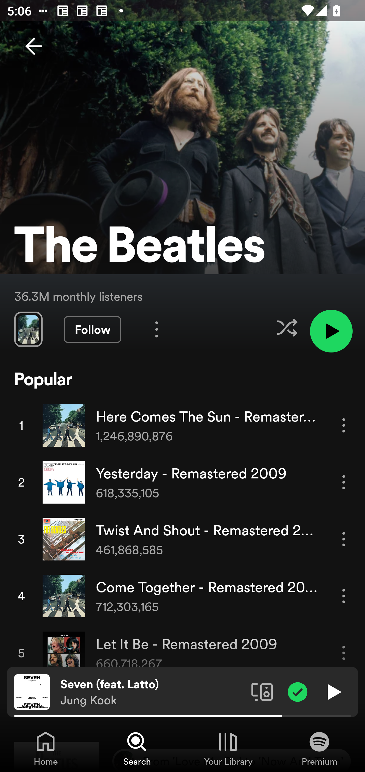  What do you see at coordinates (287, 328) in the screenshot?
I see `Enable shuffle for this artist` at bounding box center [287, 328].